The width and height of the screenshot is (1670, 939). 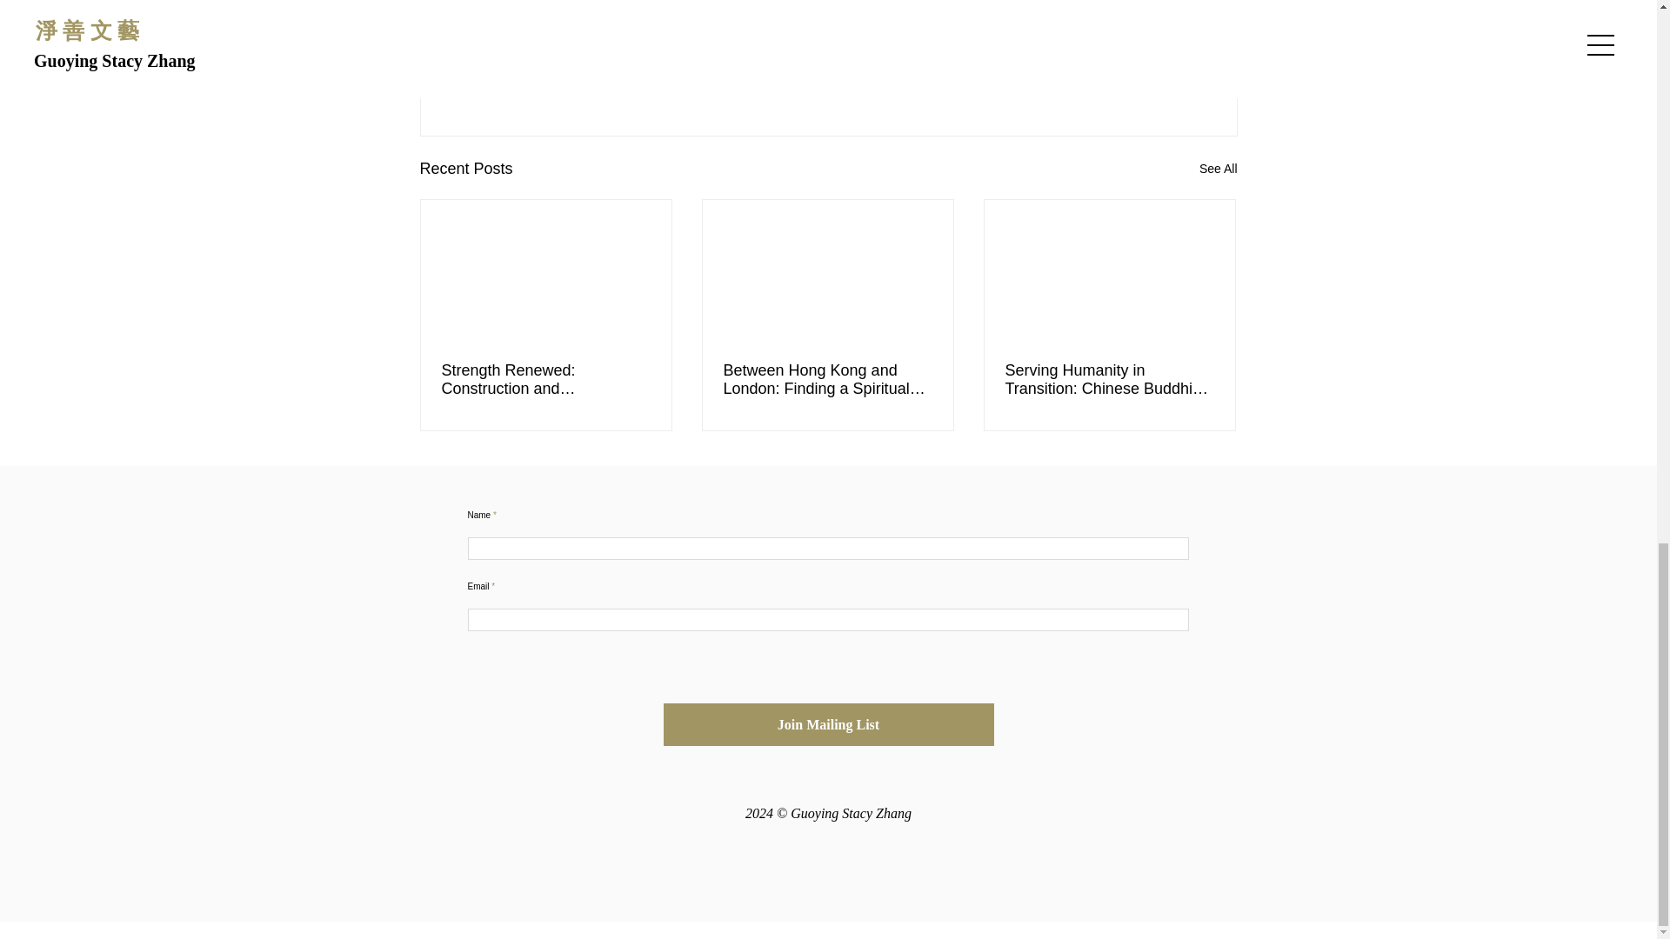 What do you see at coordinates (828, 723) in the screenshot?
I see `Join Mailing List` at bounding box center [828, 723].